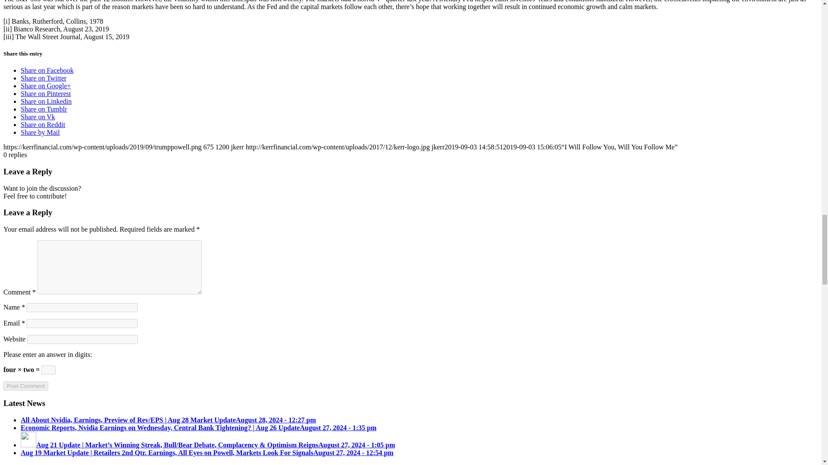 This screenshot has height=465, width=828. Describe the element at coordinates (46, 93) in the screenshot. I see `Share on Pinterest` at that location.